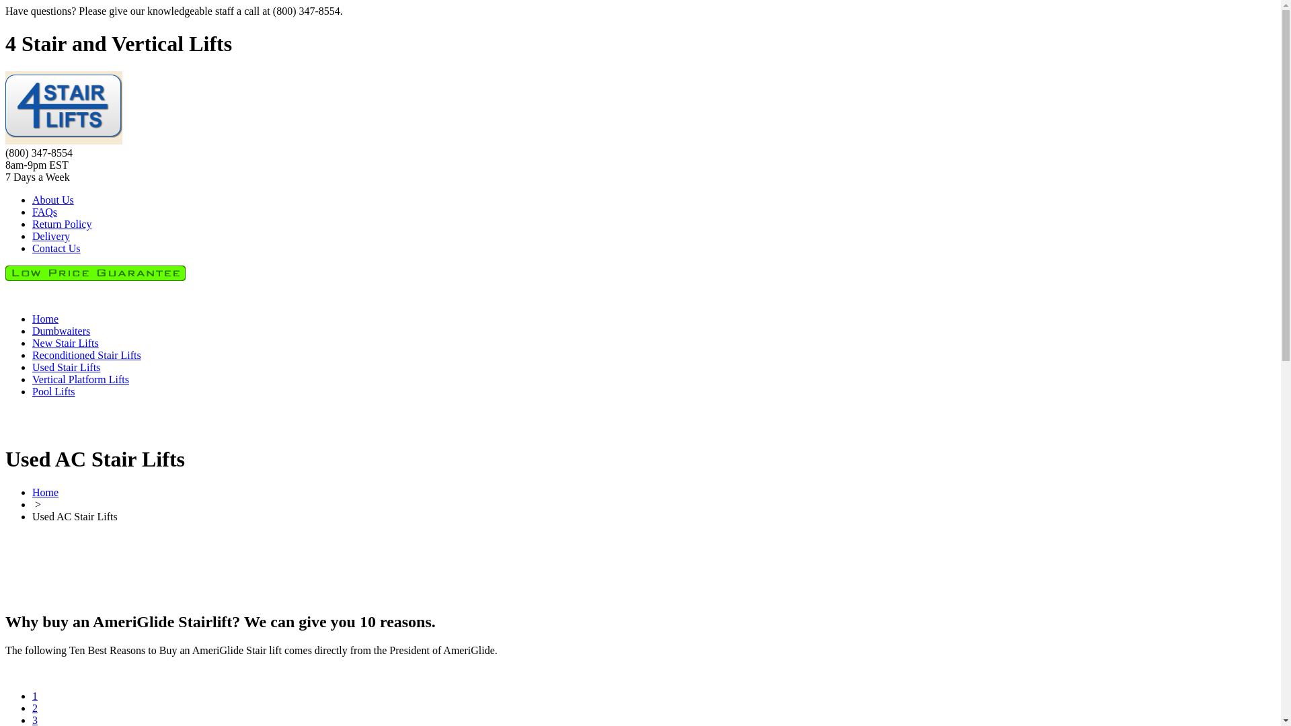 The height and width of the screenshot is (726, 1291). What do you see at coordinates (56, 249) in the screenshot?
I see `Contact Us` at bounding box center [56, 249].